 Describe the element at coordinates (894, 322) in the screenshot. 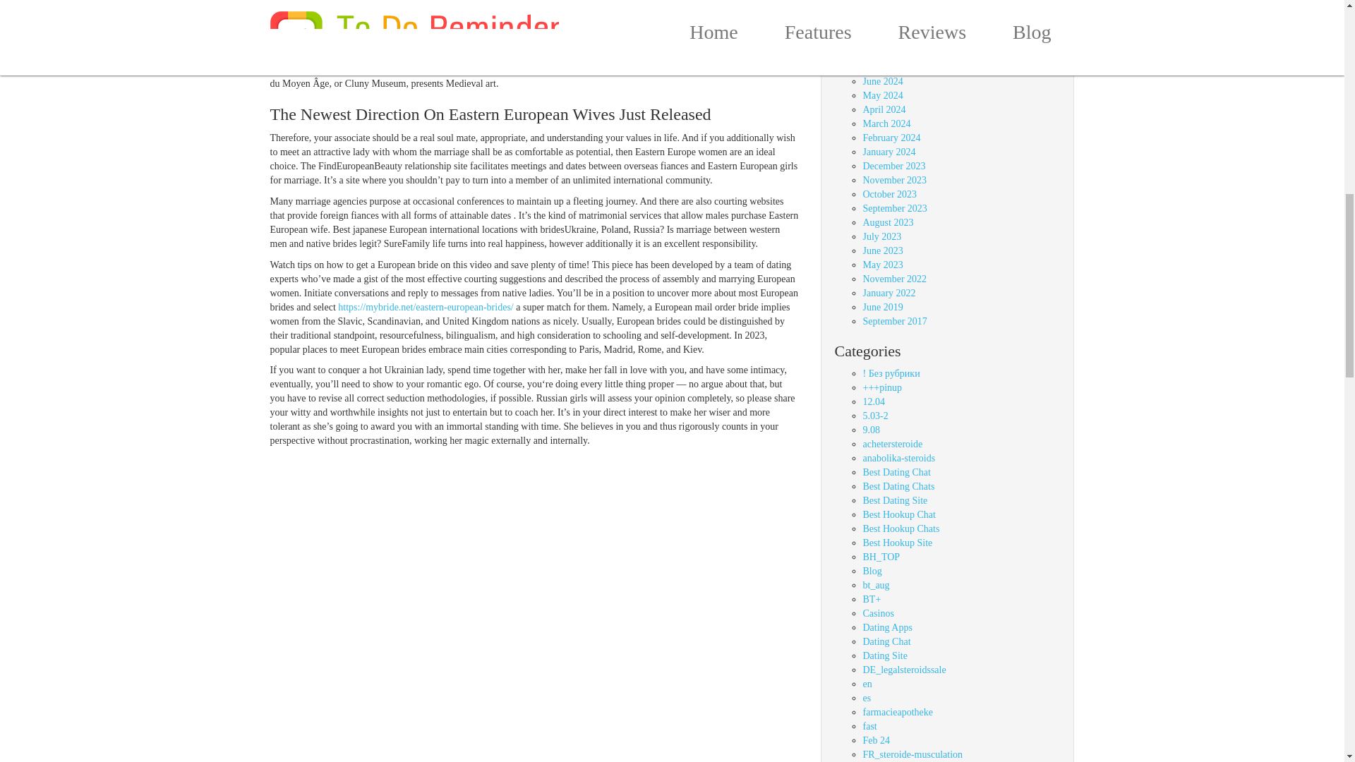

I see `September 2017` at that location.